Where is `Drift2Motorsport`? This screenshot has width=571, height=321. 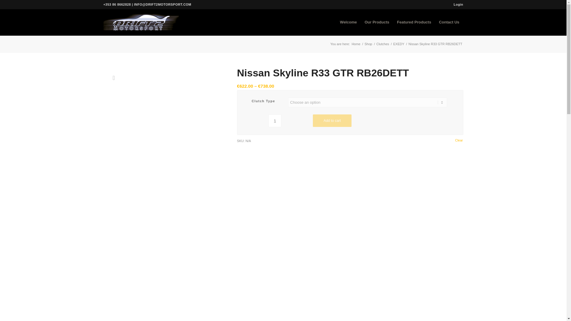 Drift2Motorsport is located at coordinates (356, 44).